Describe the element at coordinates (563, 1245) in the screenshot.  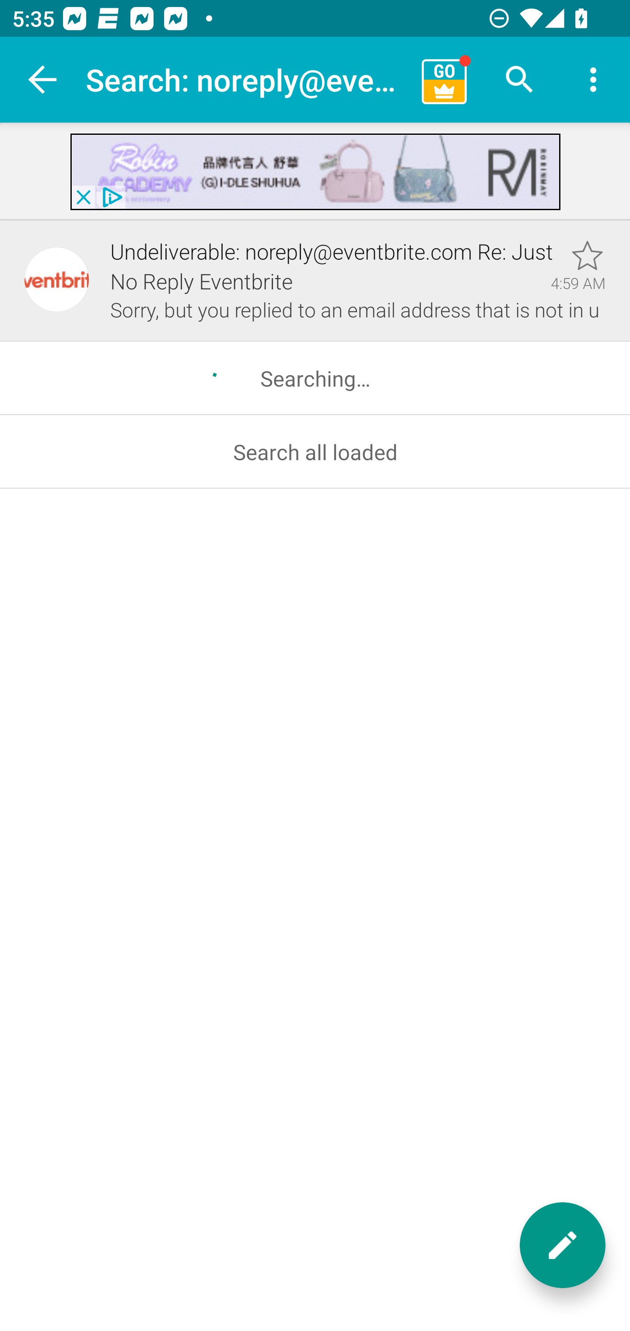
I see `New message` at that location.